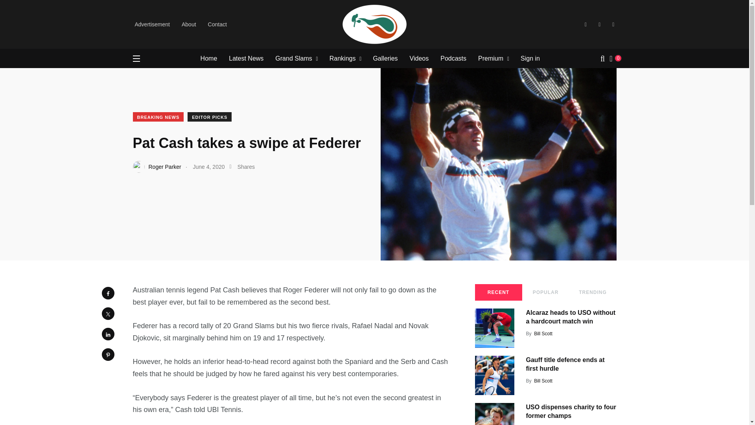  What do you see at coordinates (245, 12) in the screenshot?
I see `Go to the Breaking News Category archives.` at bounding box center [245, 12].